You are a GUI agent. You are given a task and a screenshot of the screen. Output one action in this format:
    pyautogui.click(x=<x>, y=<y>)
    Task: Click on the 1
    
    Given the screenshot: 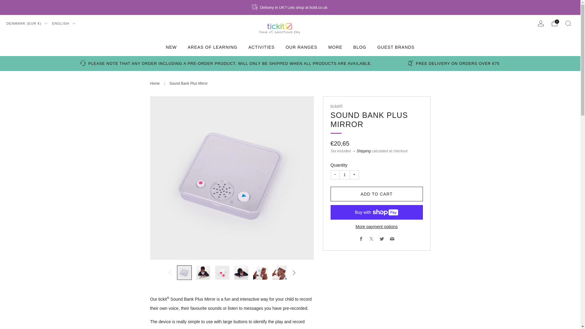 What is the action you would take?
    pyautogui.click(x=344, y=175)
    